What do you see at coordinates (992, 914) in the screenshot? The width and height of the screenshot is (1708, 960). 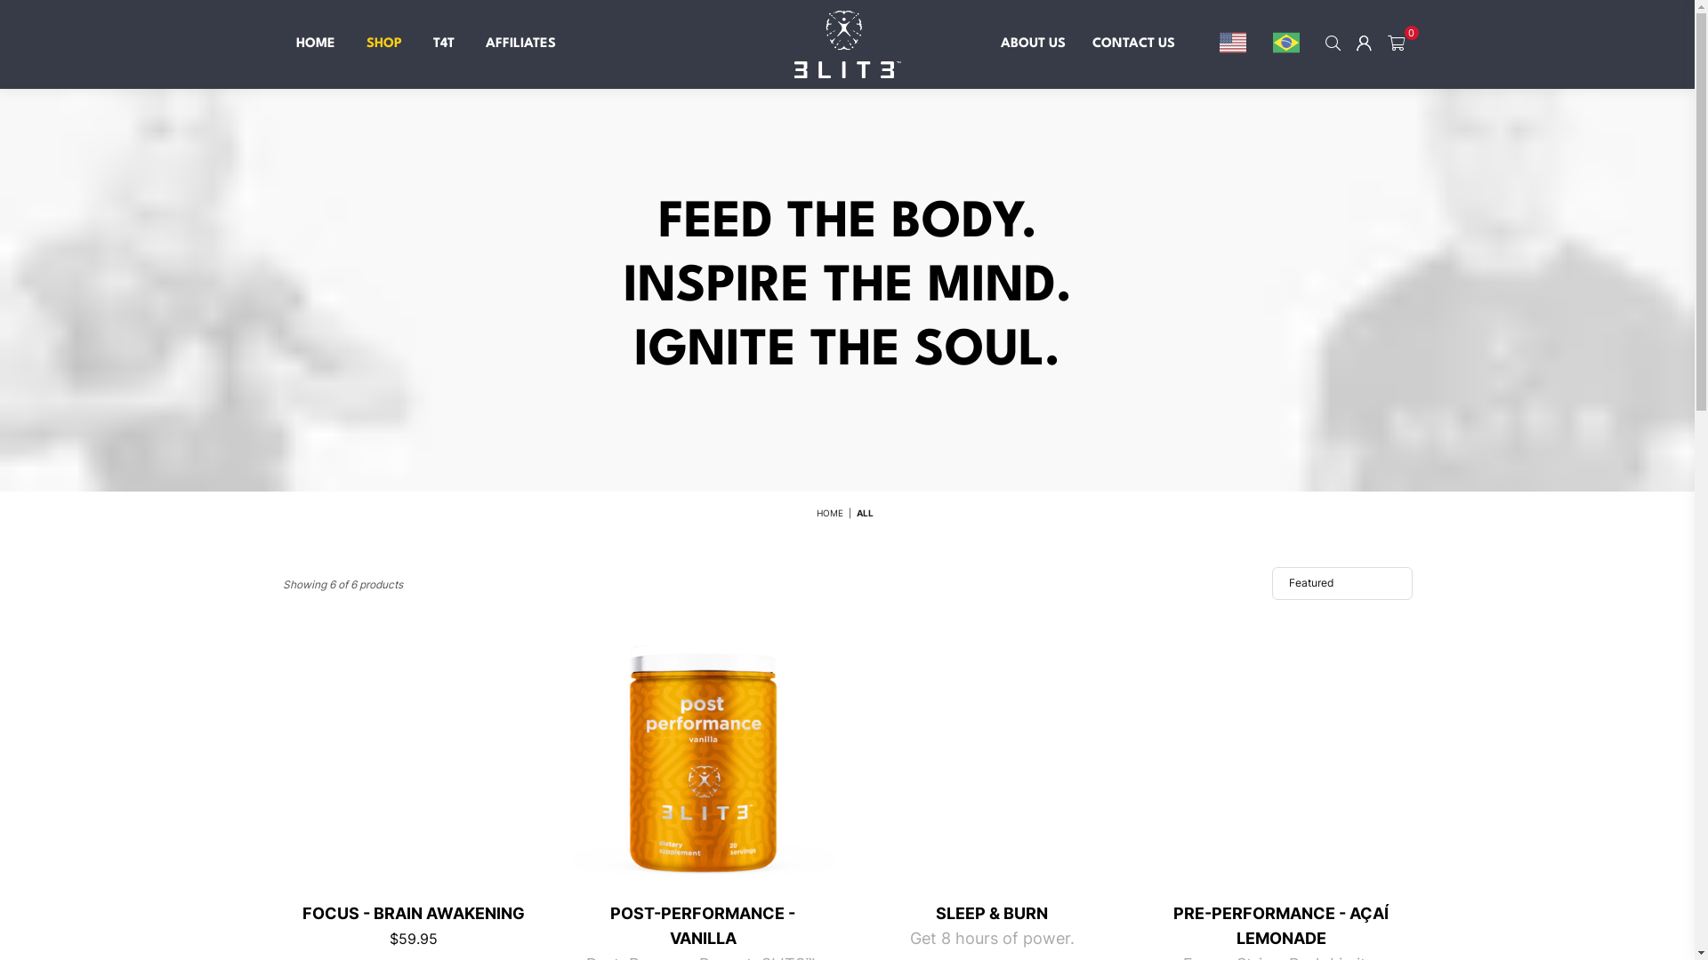 I see `SLEEP & BURN` at bounding box center [992, 914].